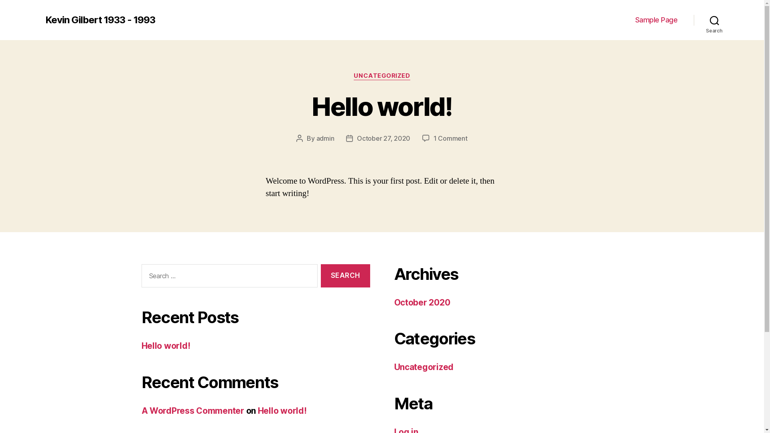  I want to click on Sample Page, so click(657, 20).